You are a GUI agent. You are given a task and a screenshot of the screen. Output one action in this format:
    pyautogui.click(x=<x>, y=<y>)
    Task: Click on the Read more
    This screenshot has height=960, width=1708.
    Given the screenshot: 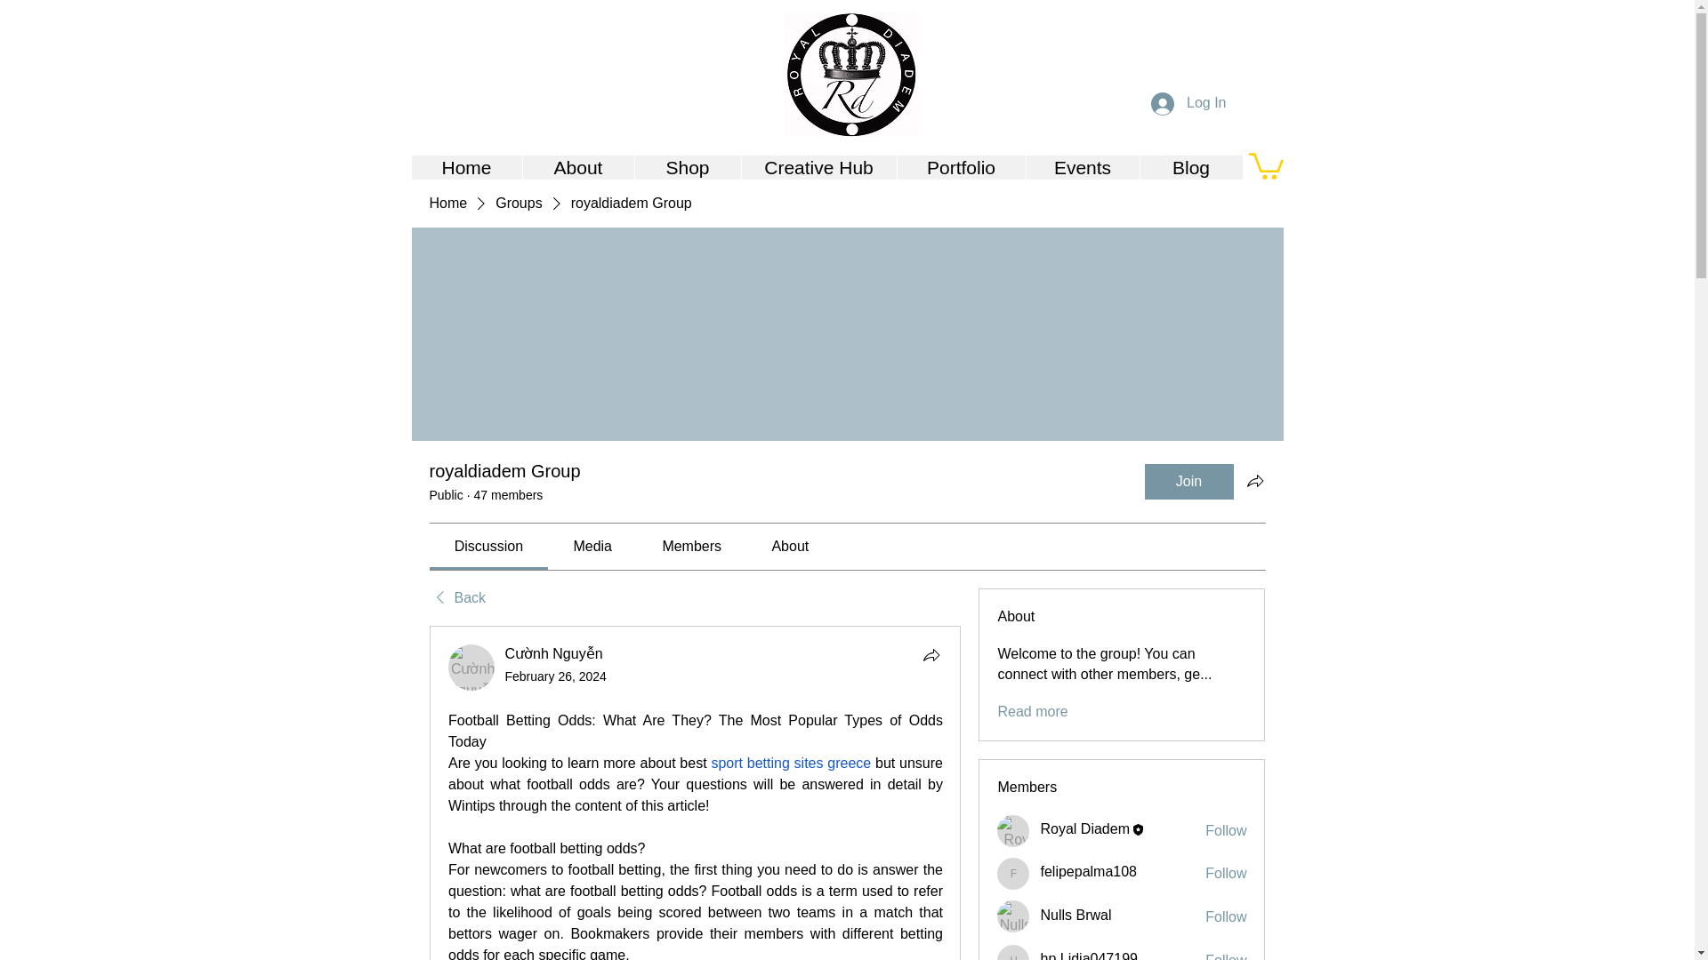 What is the action you would take?
    pyautogui.click(x=1032, y=711)
    